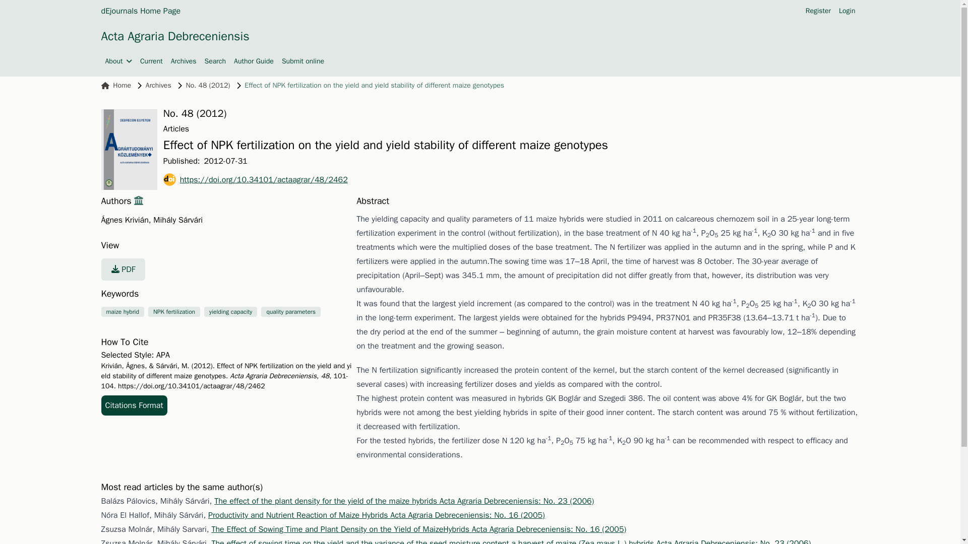  Describe the element at coordinates (254, 61) in the screenshot. I see `Author Guide` at that location.